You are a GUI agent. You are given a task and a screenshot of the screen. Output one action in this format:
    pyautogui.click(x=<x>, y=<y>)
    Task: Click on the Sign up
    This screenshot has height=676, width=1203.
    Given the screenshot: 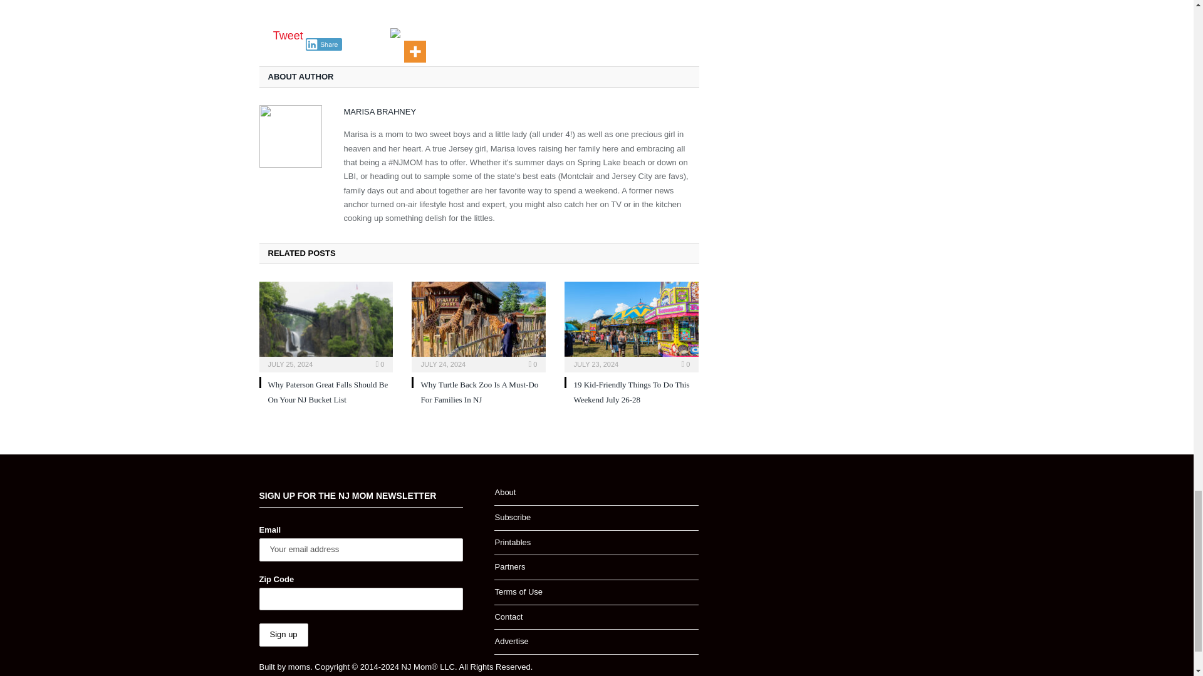 What is the action you would take?
    pyautogui.click(x=283, y=635)
    